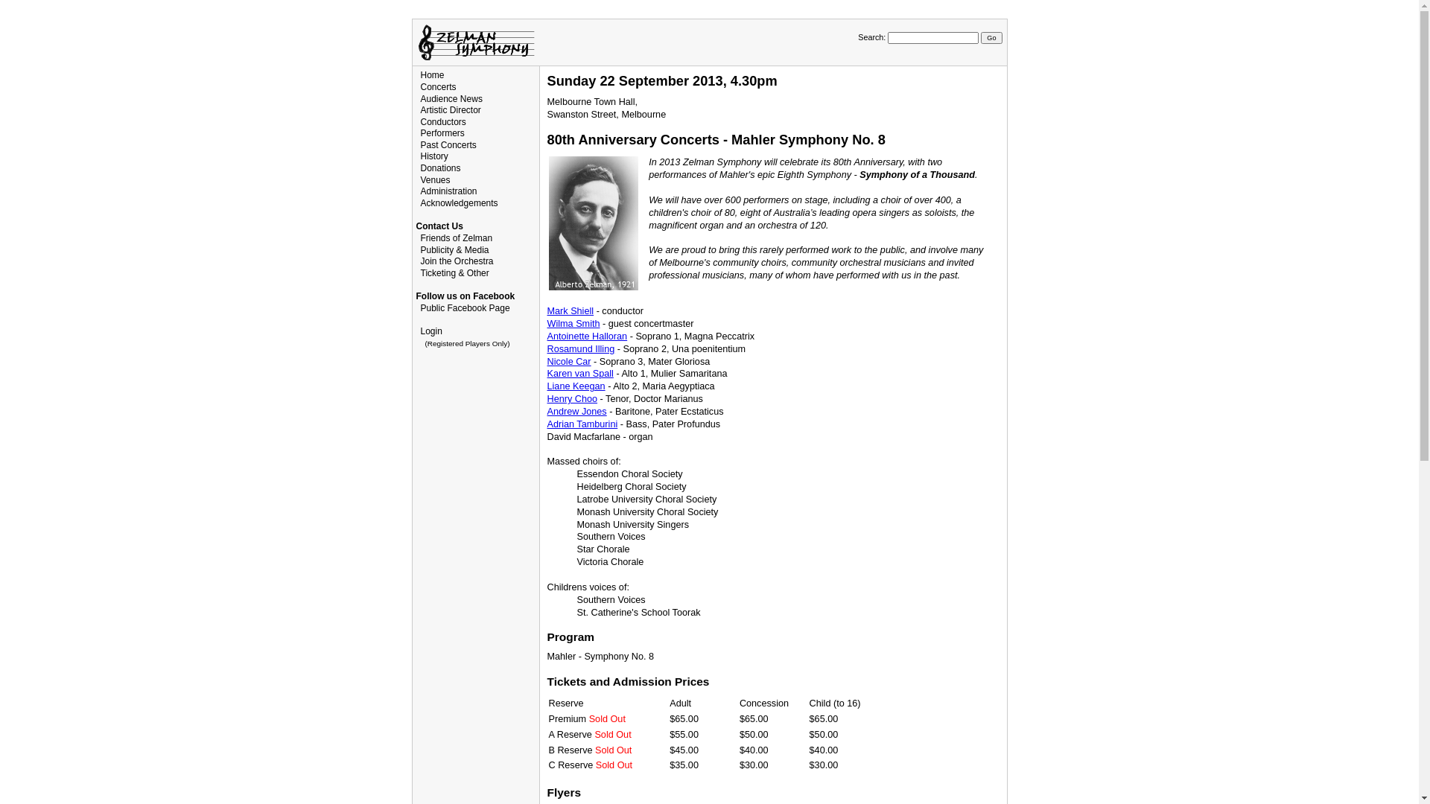 The height and width of the screenshot is (804, 1430). Describe the element at coordinates (456, 238) in the screenshot. I see `Friends of Zelman` at that location.